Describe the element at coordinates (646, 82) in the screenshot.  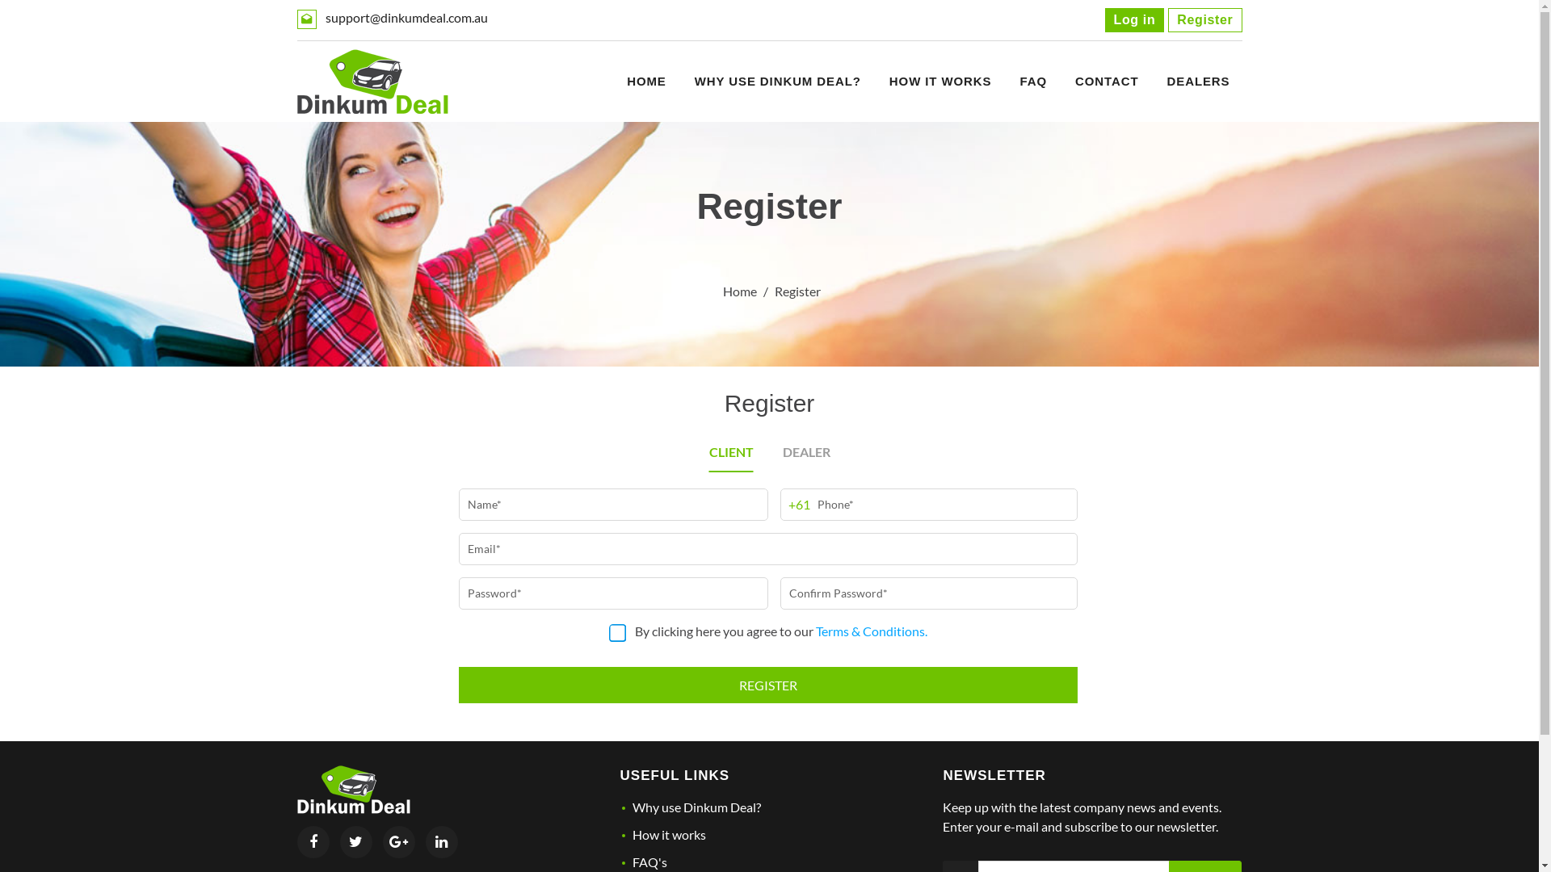
I see `HOME` at that location.